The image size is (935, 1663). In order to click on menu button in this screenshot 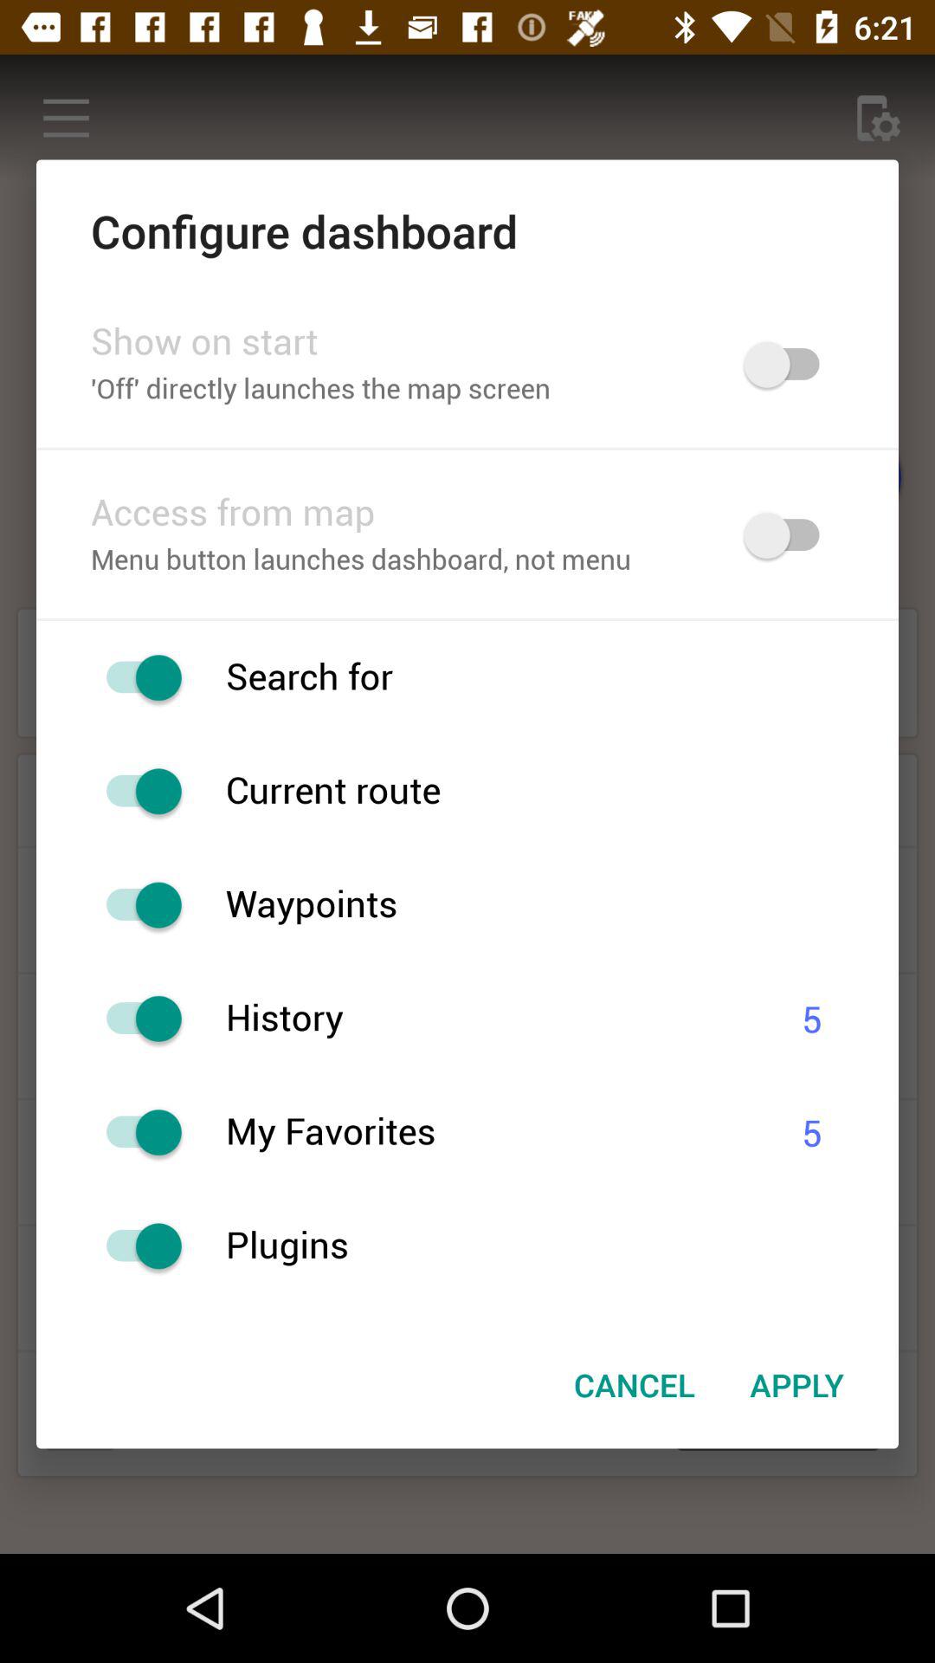, I will do `click(135, 1246)`.